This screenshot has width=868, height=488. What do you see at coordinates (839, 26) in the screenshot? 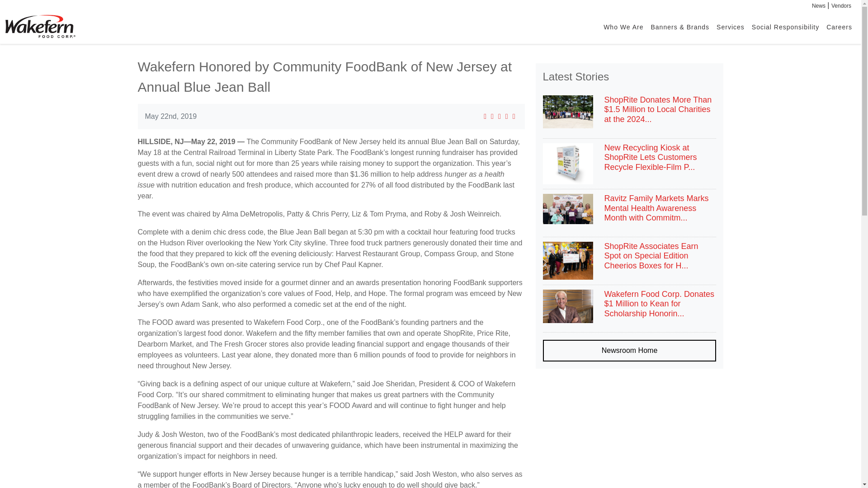
I see `Careers` at bounding box center [839, 26].